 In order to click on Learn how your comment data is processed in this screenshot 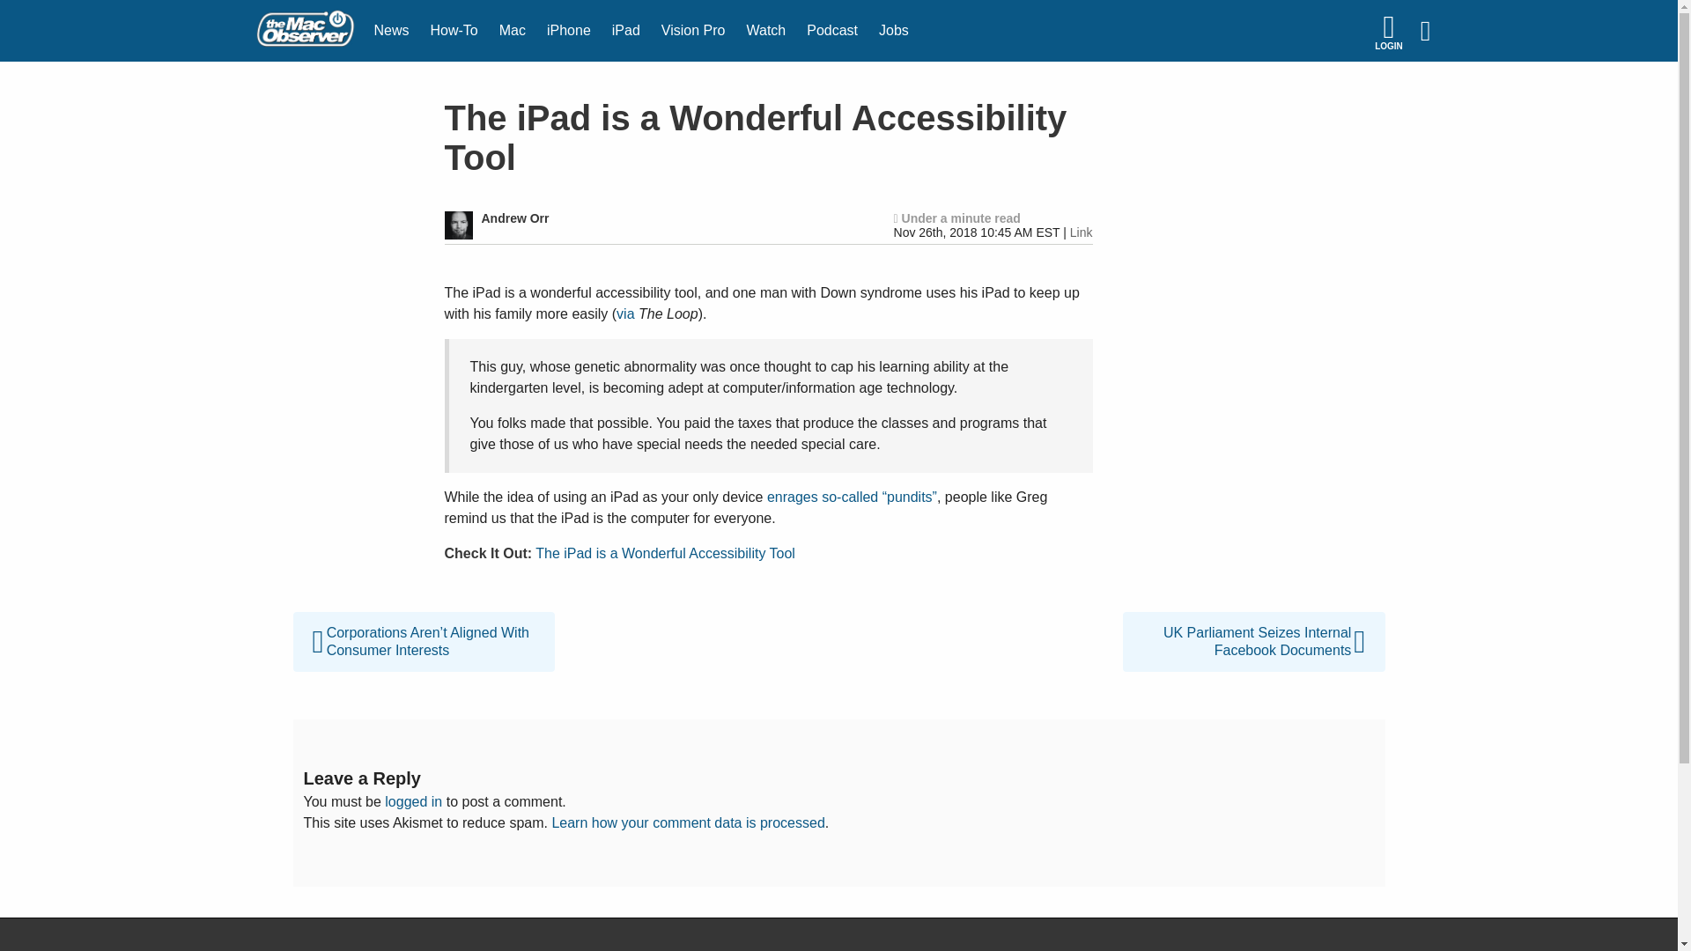, I will do `click(687, 822)`.